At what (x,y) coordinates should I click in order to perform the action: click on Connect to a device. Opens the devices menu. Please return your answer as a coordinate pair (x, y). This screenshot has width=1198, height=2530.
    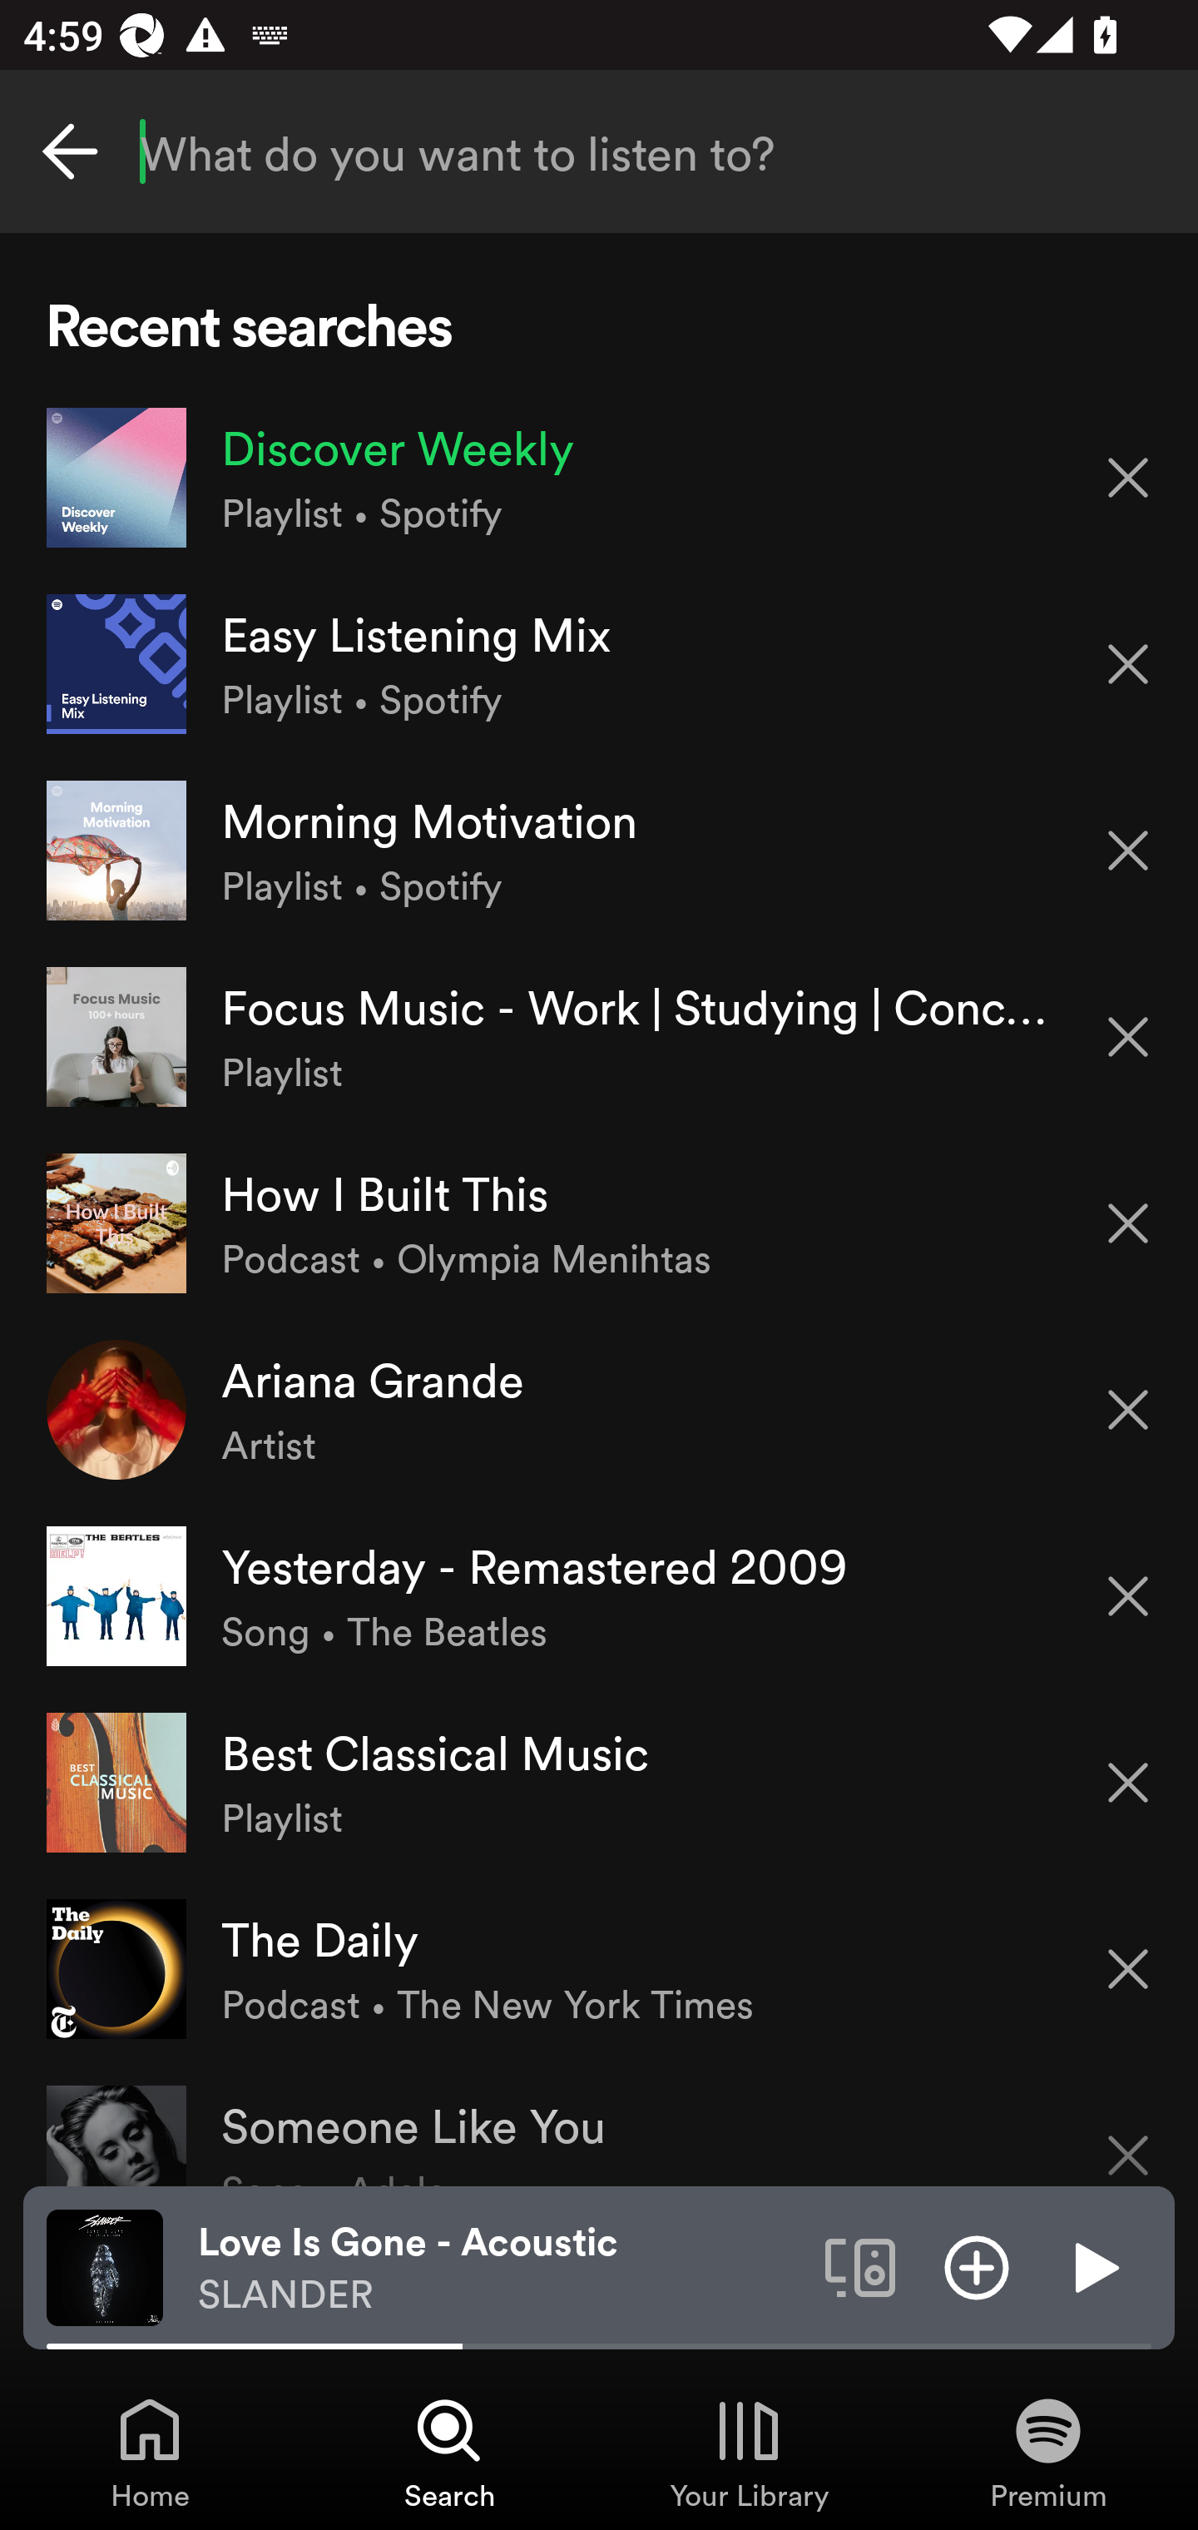
    Looking at the image, I should click on (860, 2266).